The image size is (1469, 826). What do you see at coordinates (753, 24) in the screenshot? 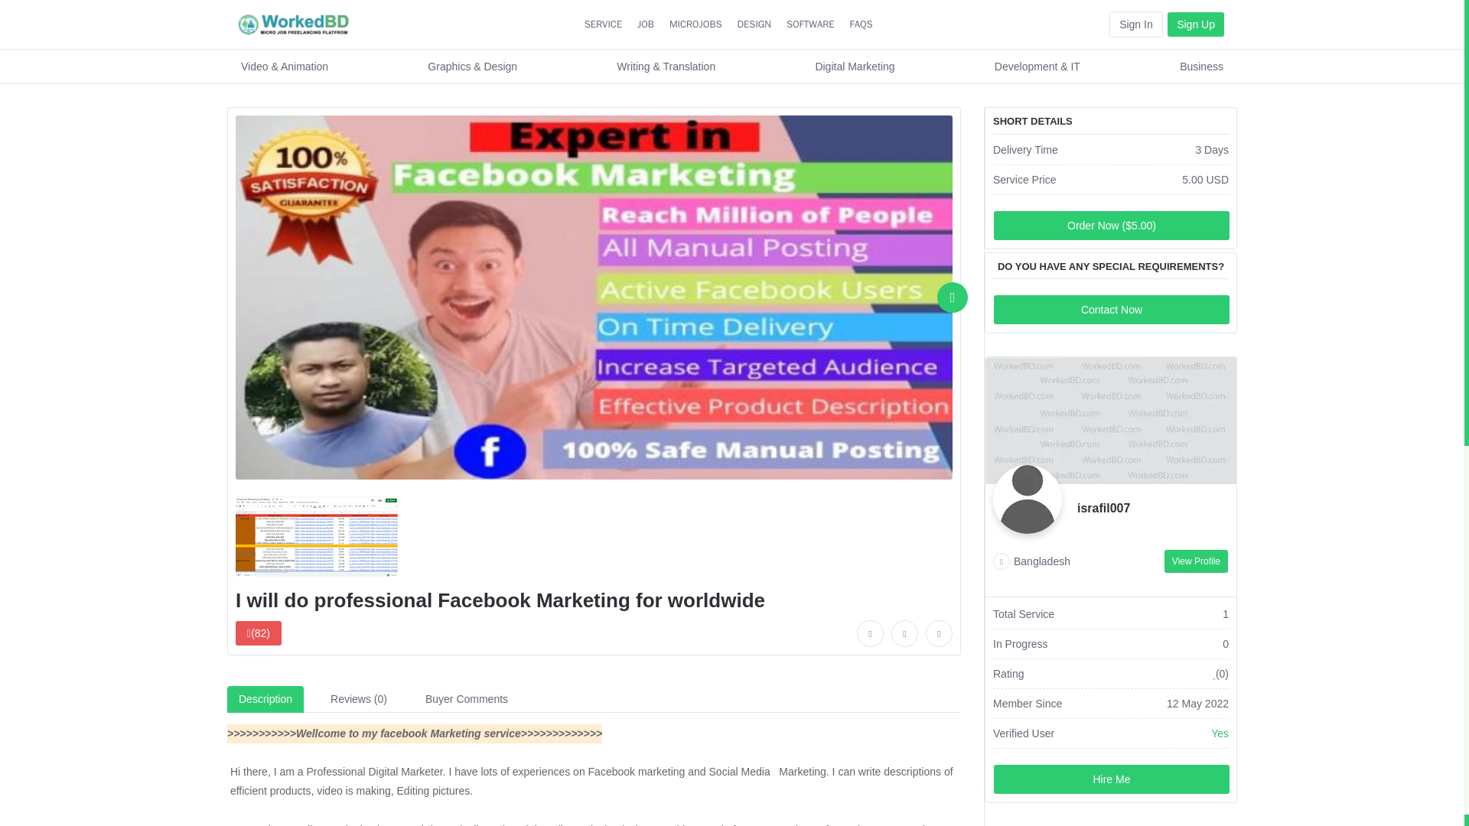
I see `DESIGN` at bounding box center [753, 24].